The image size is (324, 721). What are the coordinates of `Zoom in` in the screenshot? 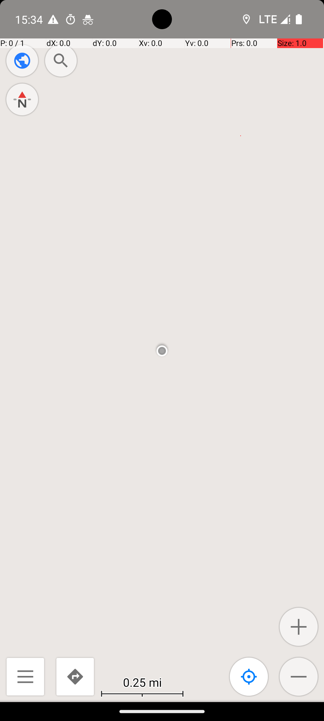 It's located at (299, 627).